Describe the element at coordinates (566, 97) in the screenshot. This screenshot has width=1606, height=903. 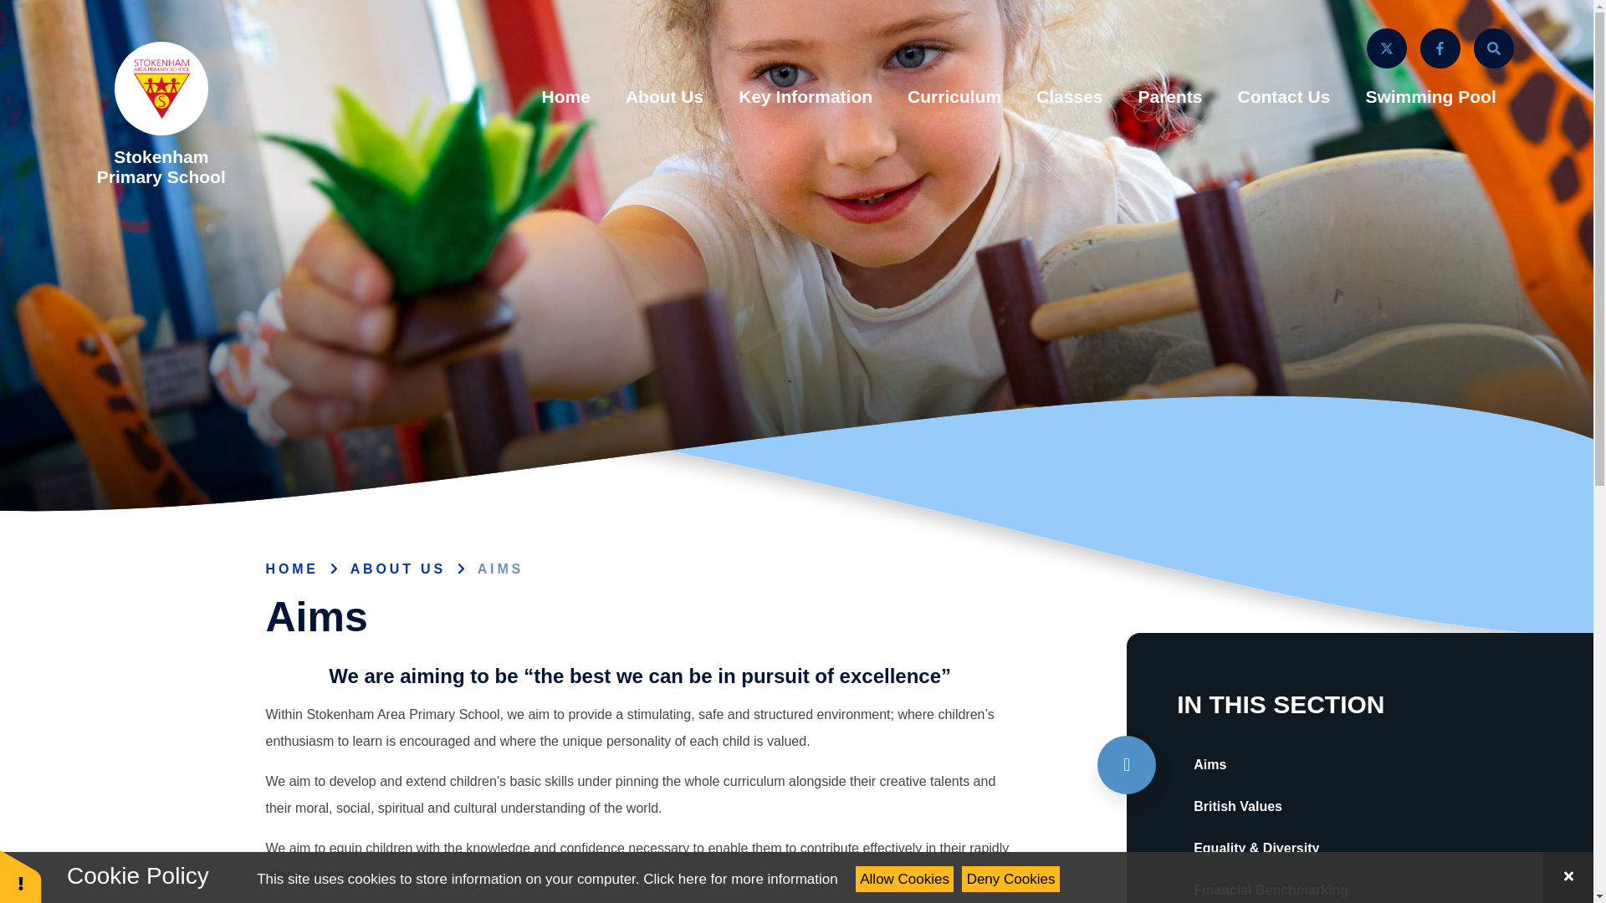
I see `Home` at that location.